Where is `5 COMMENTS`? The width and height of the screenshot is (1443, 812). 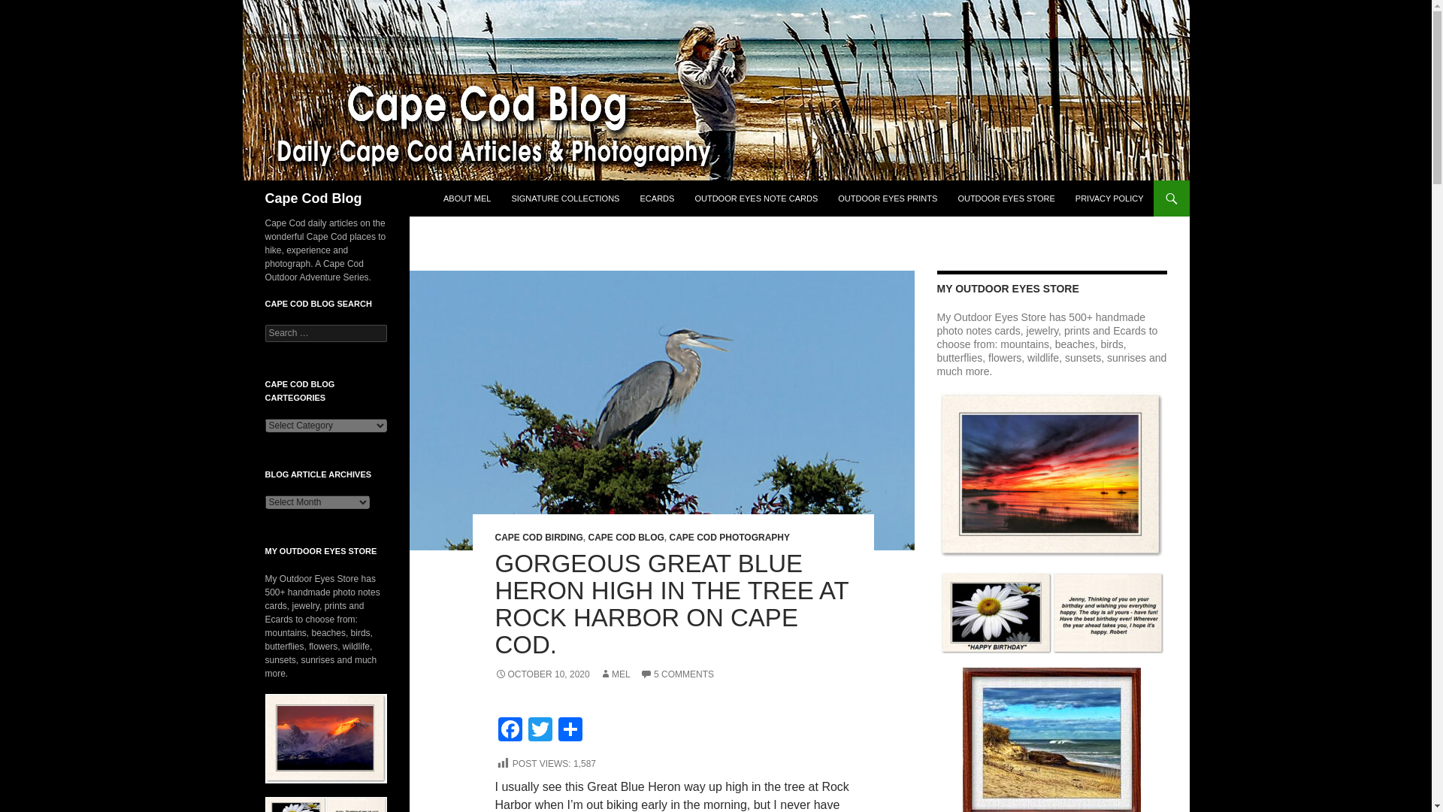
5 COMMENTS is located at coordinates (677, 674).